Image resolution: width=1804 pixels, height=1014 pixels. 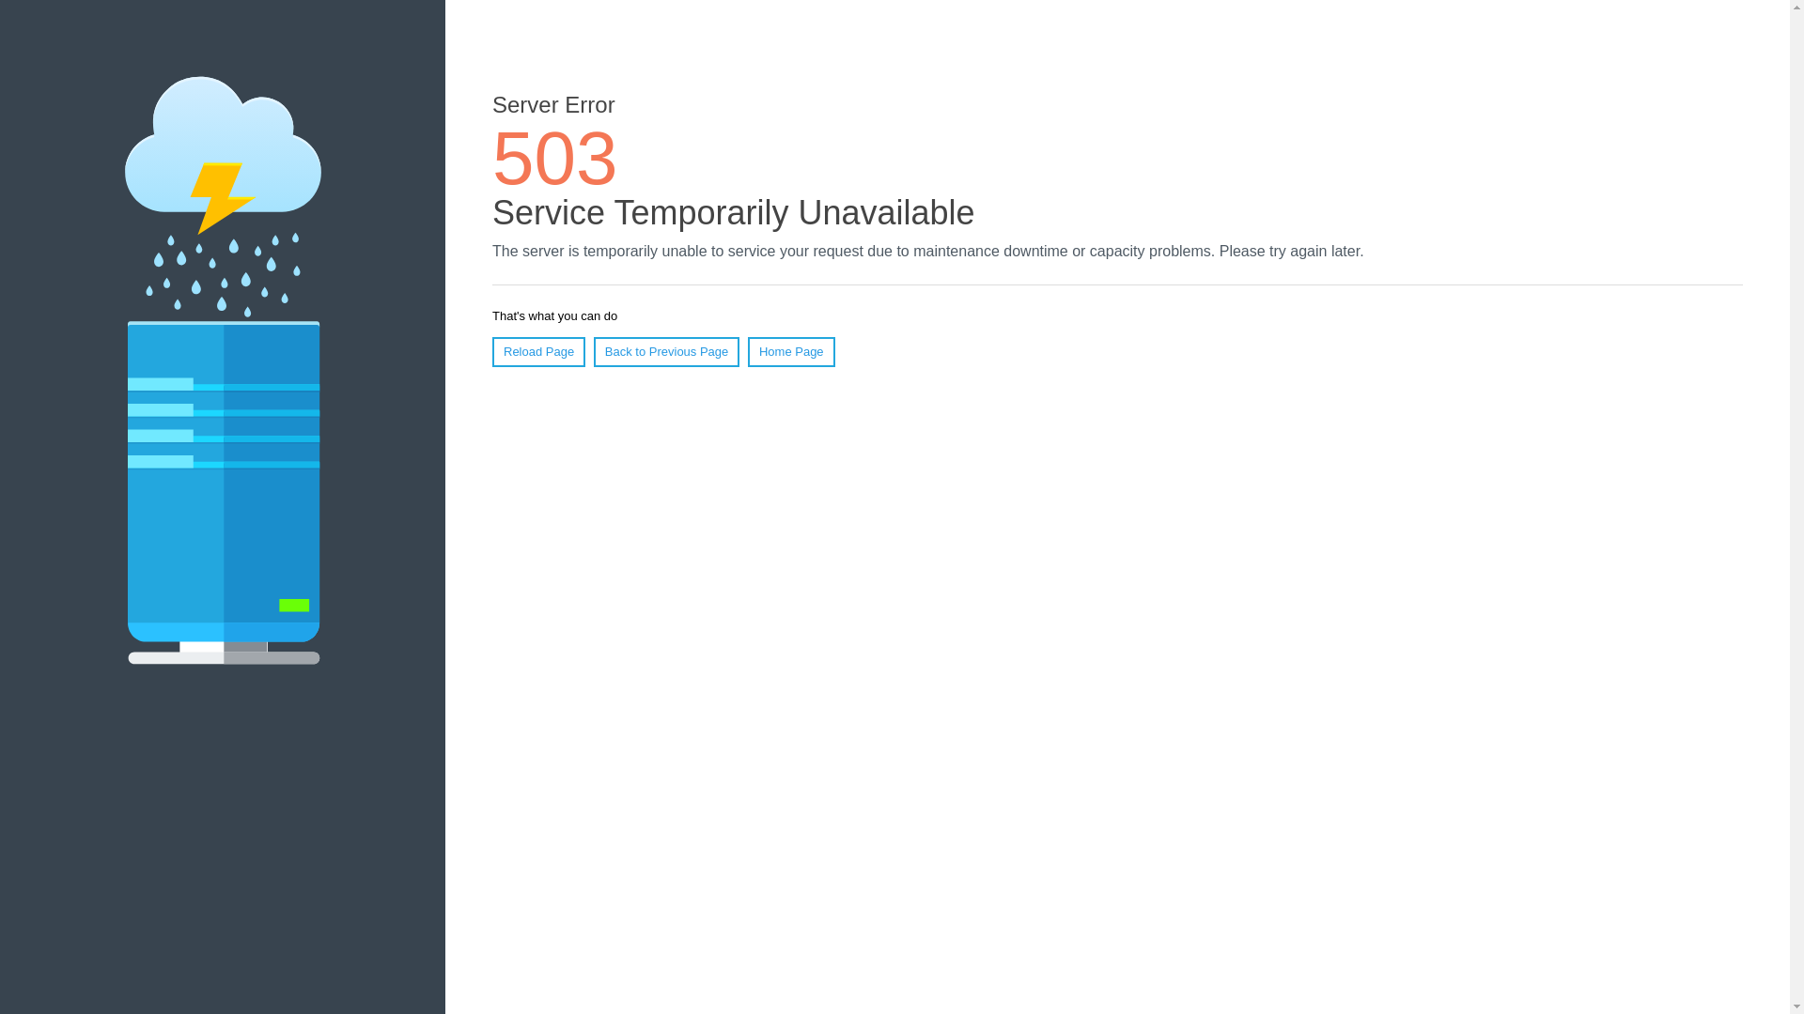 What do you see at coordinates (791, 351) in the screenshot?
I see `Home Page` at bounding box center [791, 351].